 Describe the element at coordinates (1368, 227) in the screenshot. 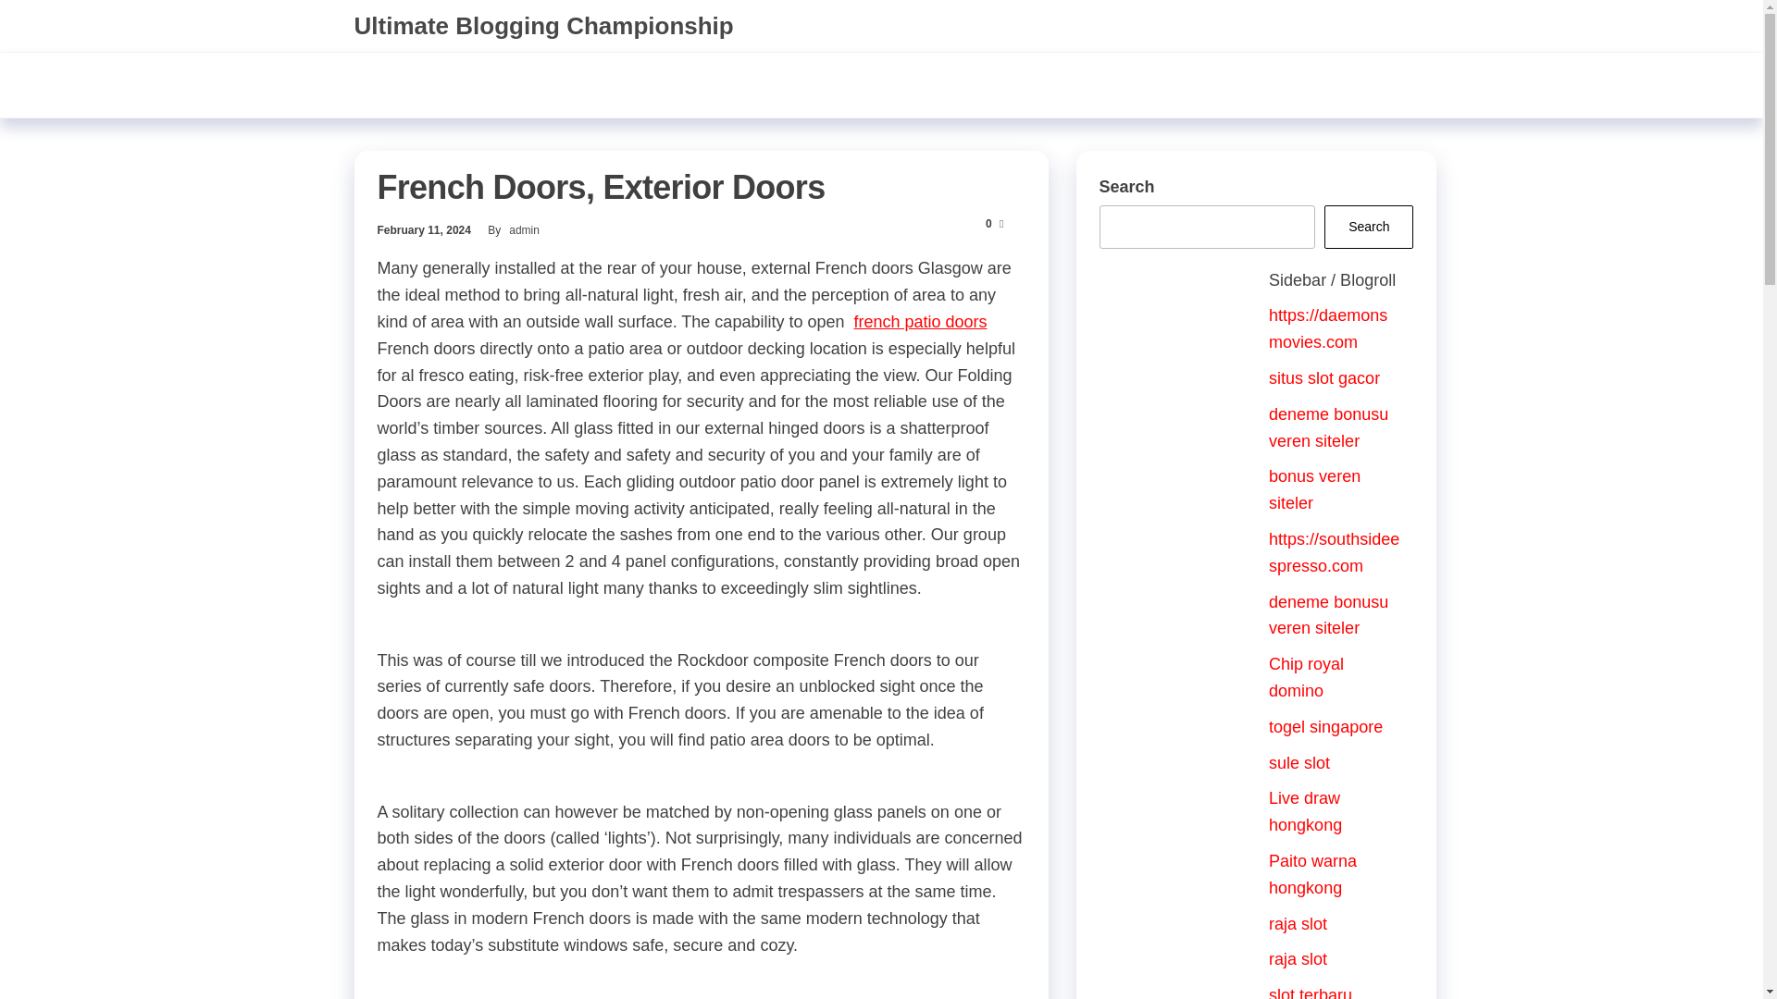

I see `Search` at that location.